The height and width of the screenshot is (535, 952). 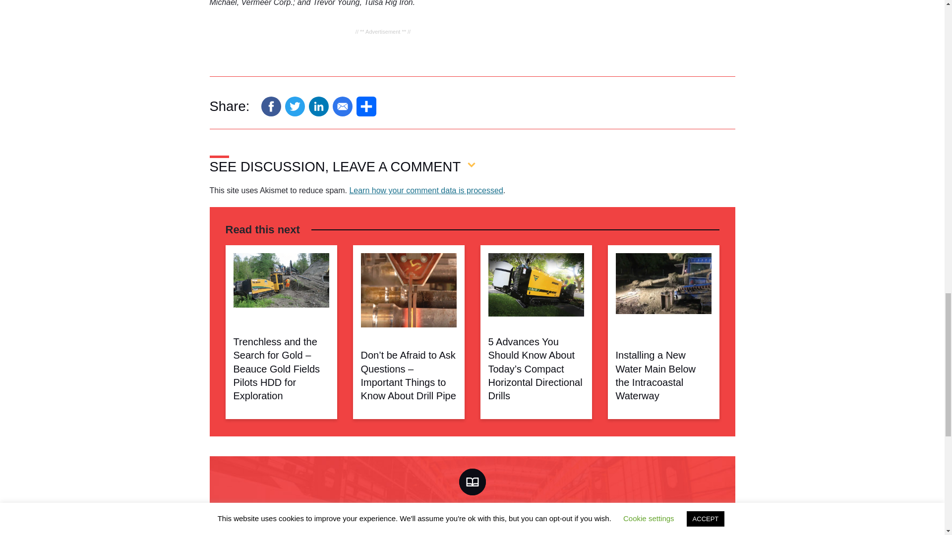 I want to click on Facebook, so click(x=271, y=107).